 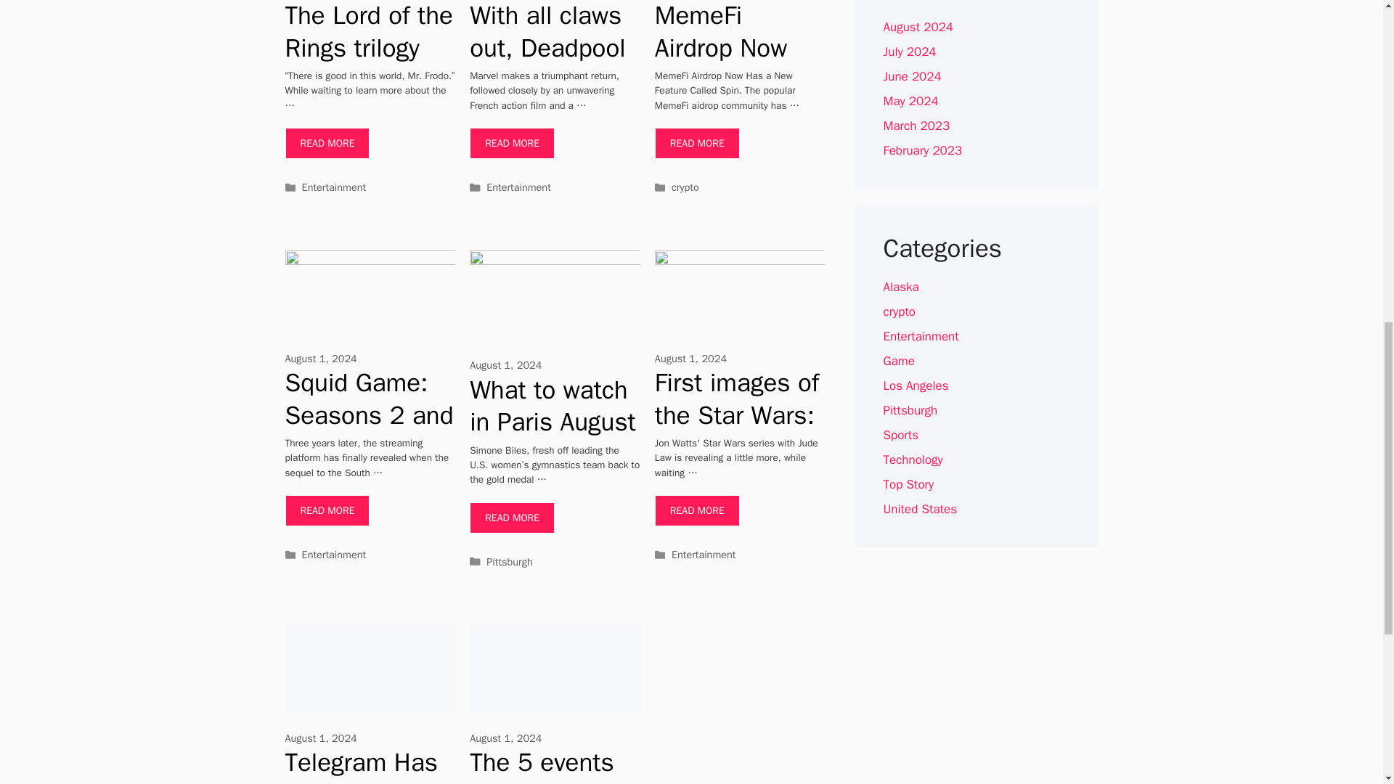 What do you see at coordinates (327, 510) in the screenshot?
I see `READ MORE` at bounding box center [327, 510].